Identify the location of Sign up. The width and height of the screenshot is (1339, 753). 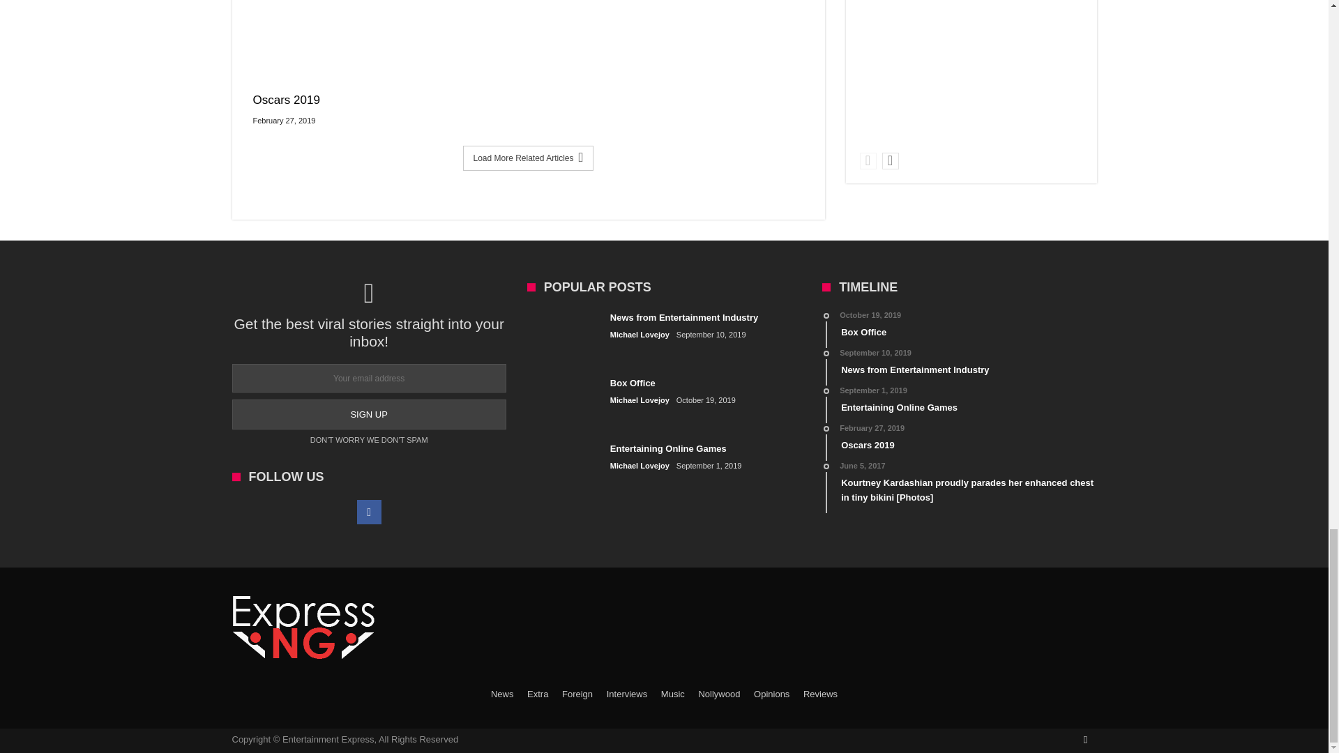
(368, 414).